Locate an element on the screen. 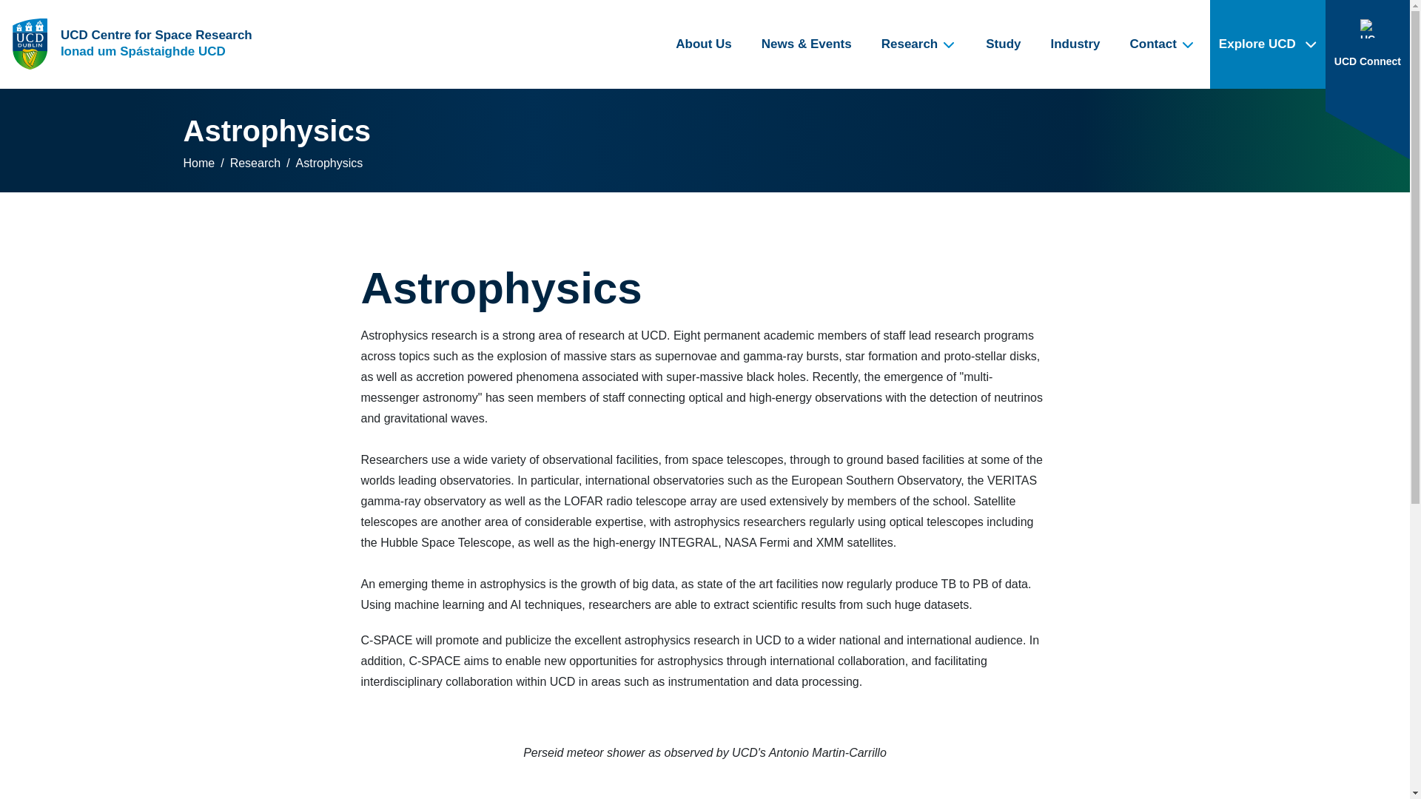  Contact is located at coordinates (1163, 44).